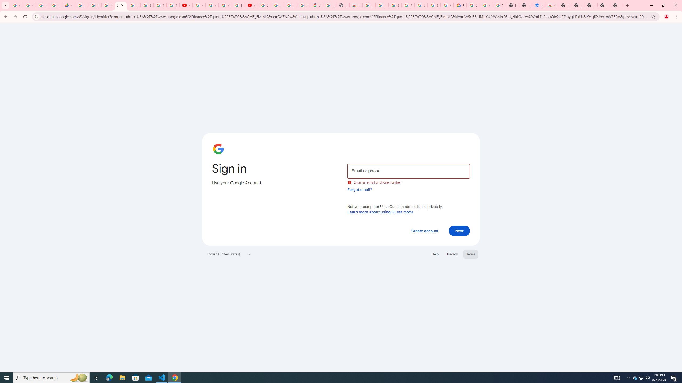 The width and height of the screenshot is (682, 383). I want to click on Ad Settings, so click(382, 5).